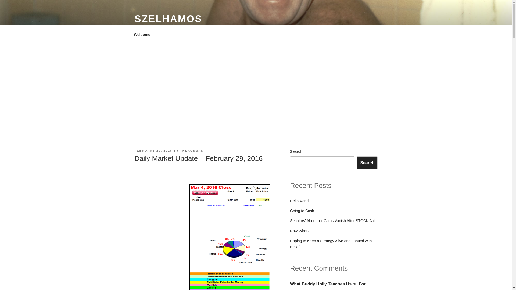  I want to click on Search, so click(367, 163).